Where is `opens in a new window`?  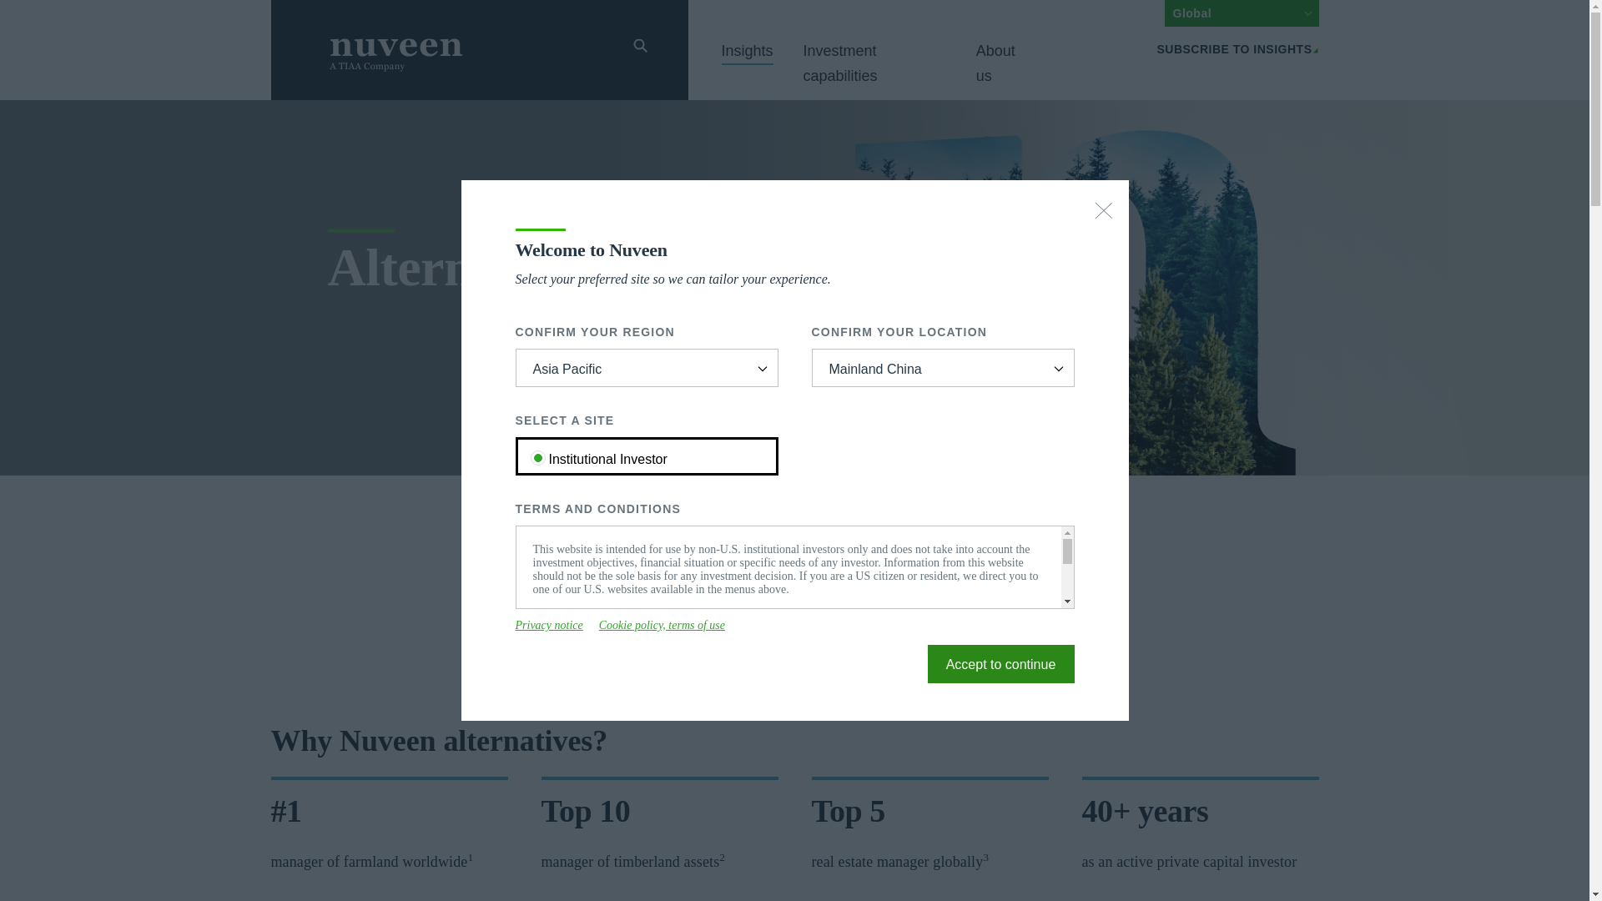 opens in a new window is located at coordinates (662, 626).